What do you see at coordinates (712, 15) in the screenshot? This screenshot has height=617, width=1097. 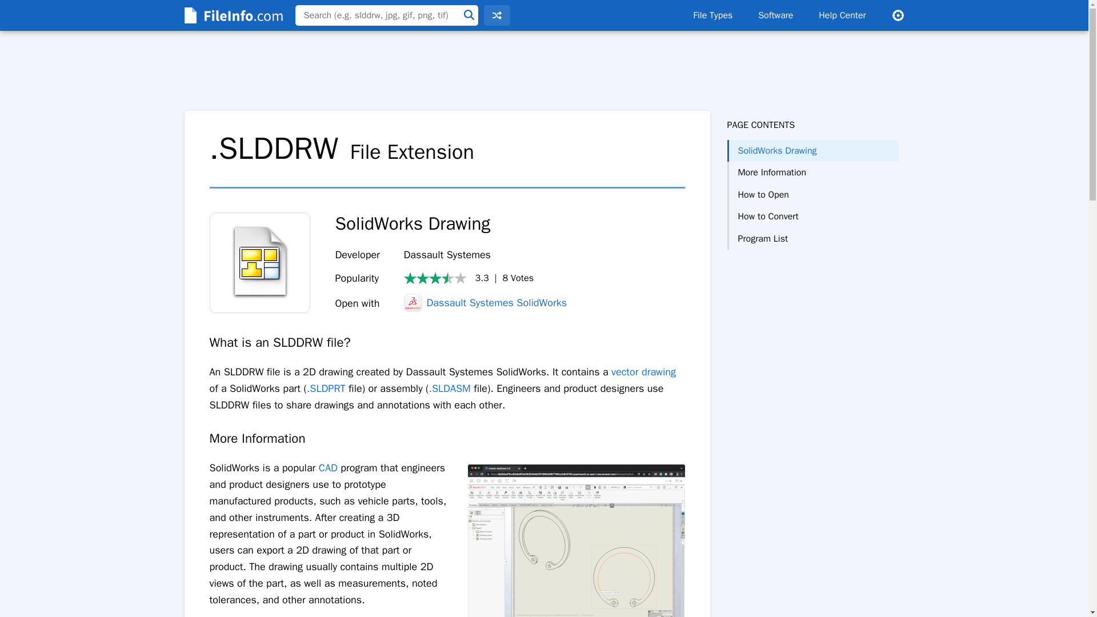 I see `File Types` at bounding box center [712, 15].